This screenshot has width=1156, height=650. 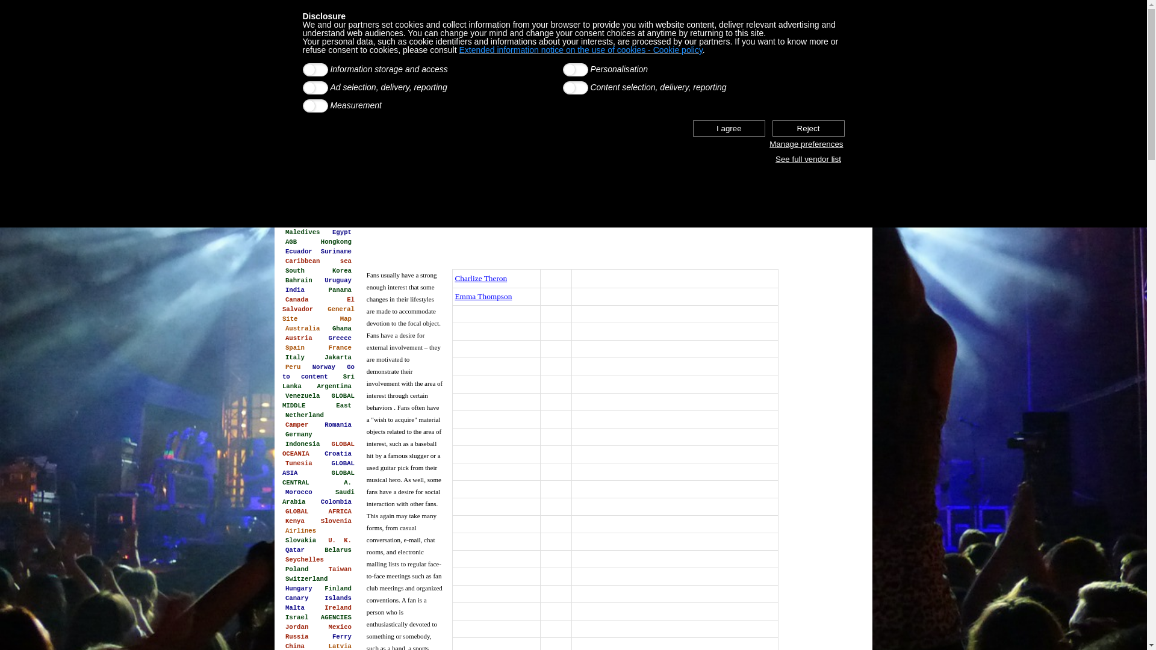 What do you see at coordinates (299, 435) in the screenshot?
I see `Germany` at bounding box center [299, 435].